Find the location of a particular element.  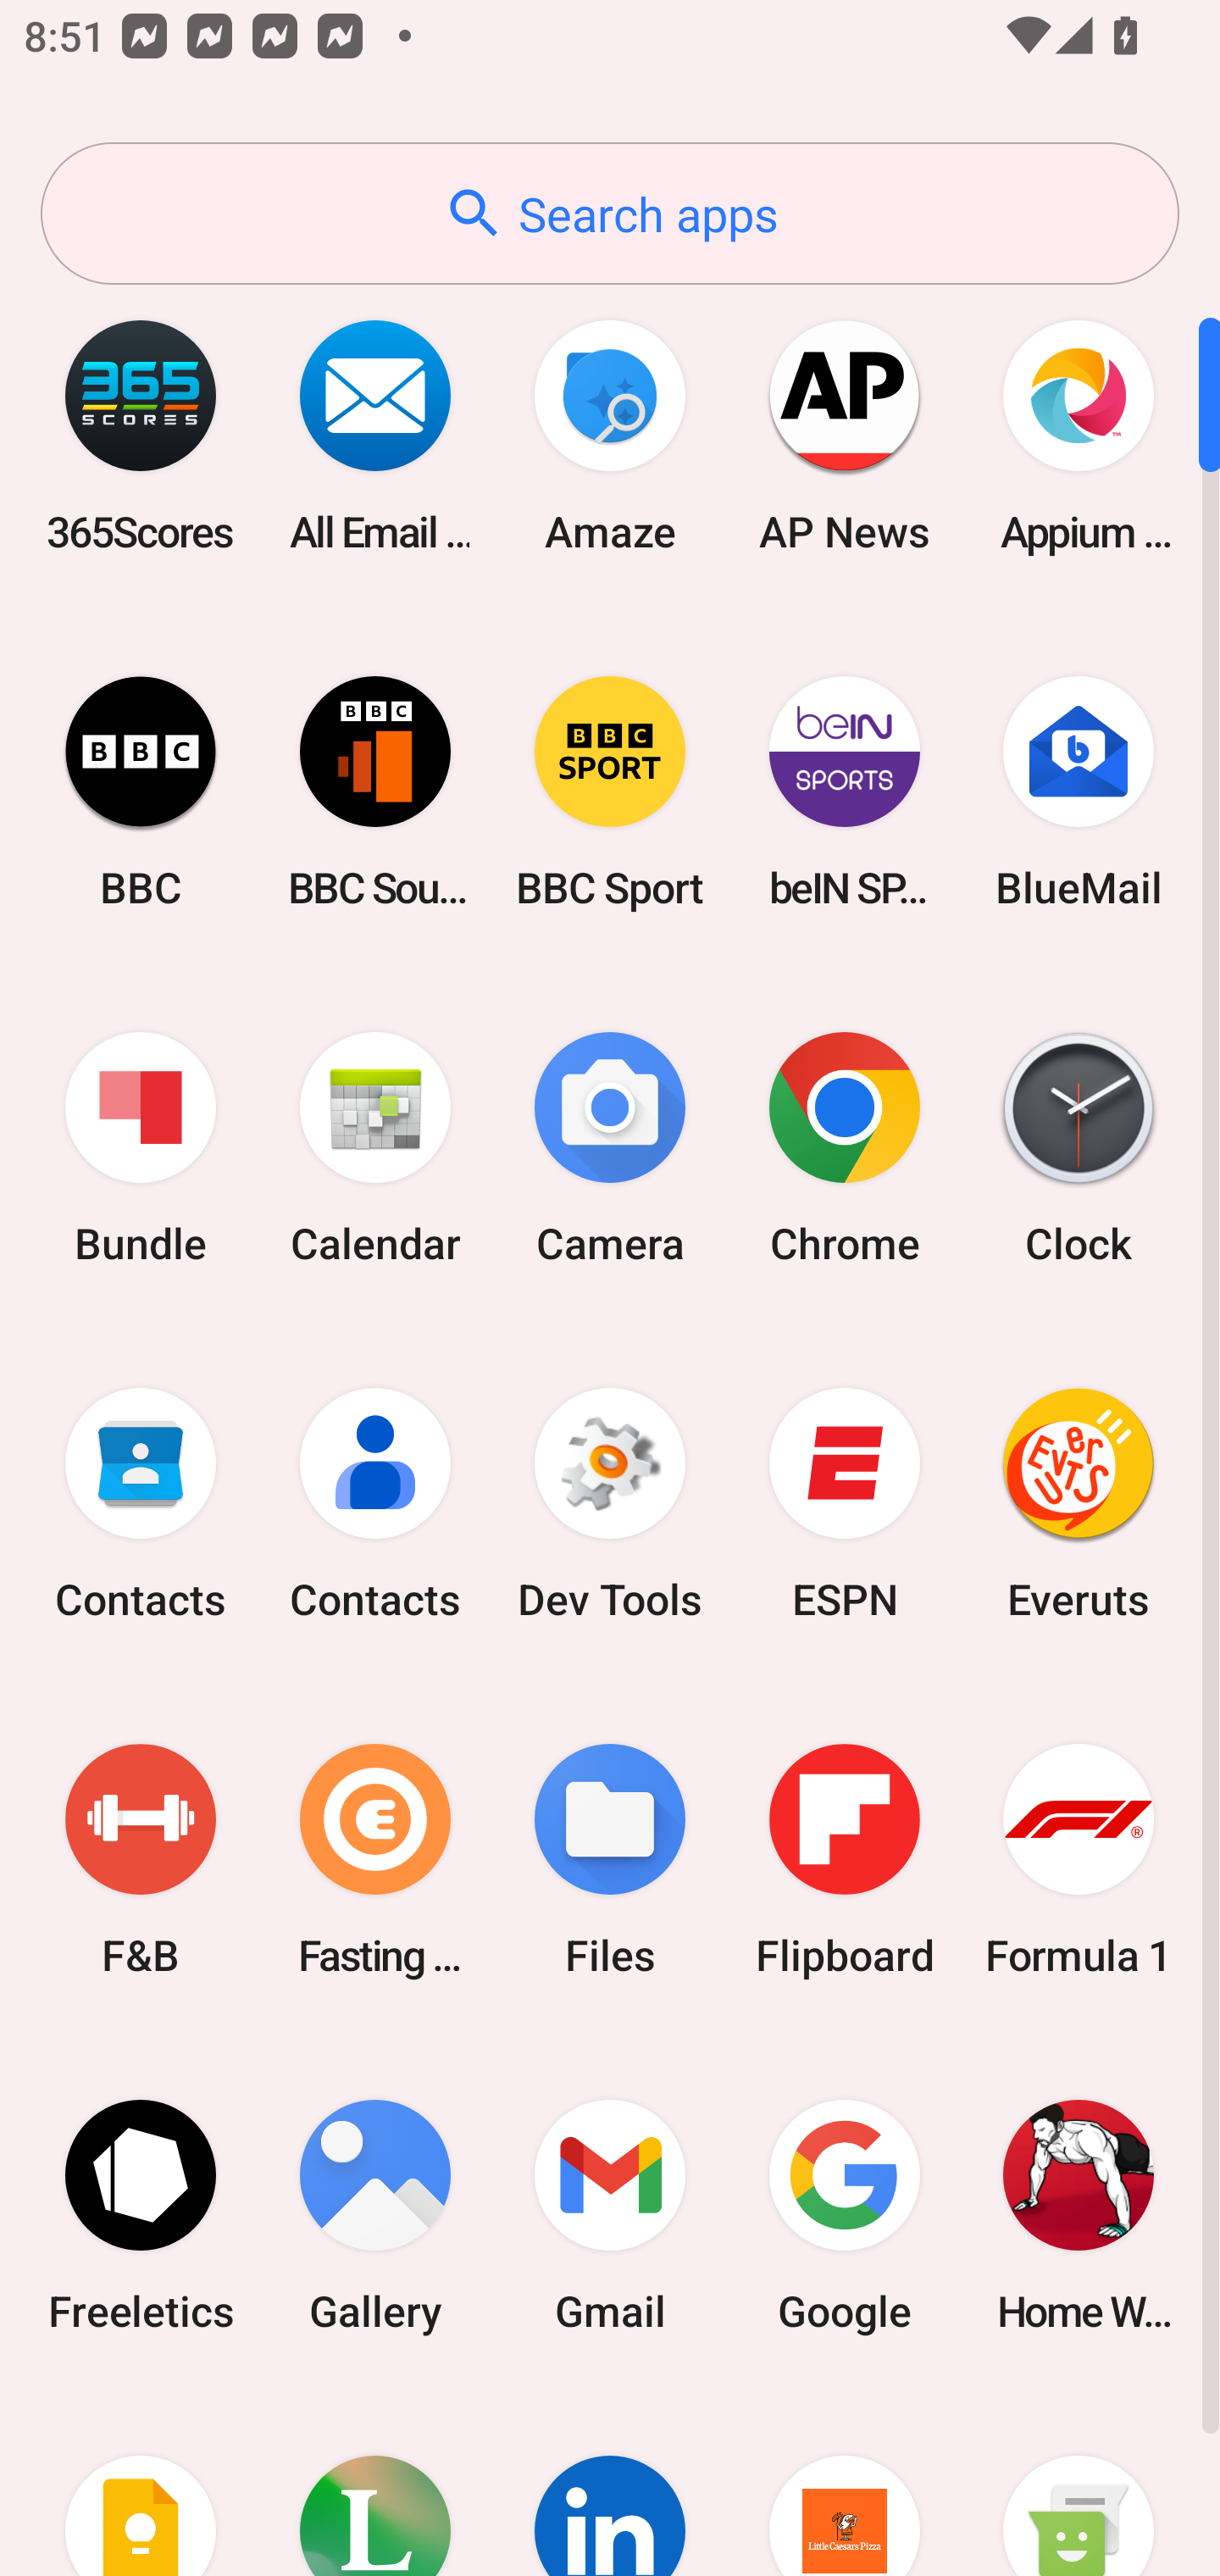

BBC Sport is located at coordinates (610, 791).